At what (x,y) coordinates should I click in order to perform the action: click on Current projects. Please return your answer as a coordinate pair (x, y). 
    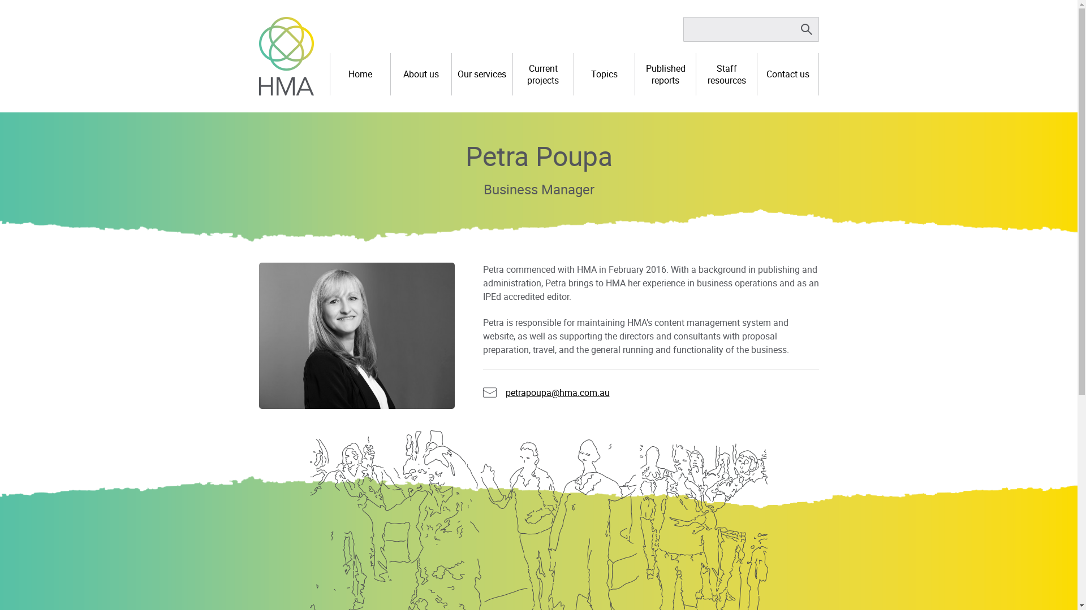
    Looking at the image, I should click on (543, 75).